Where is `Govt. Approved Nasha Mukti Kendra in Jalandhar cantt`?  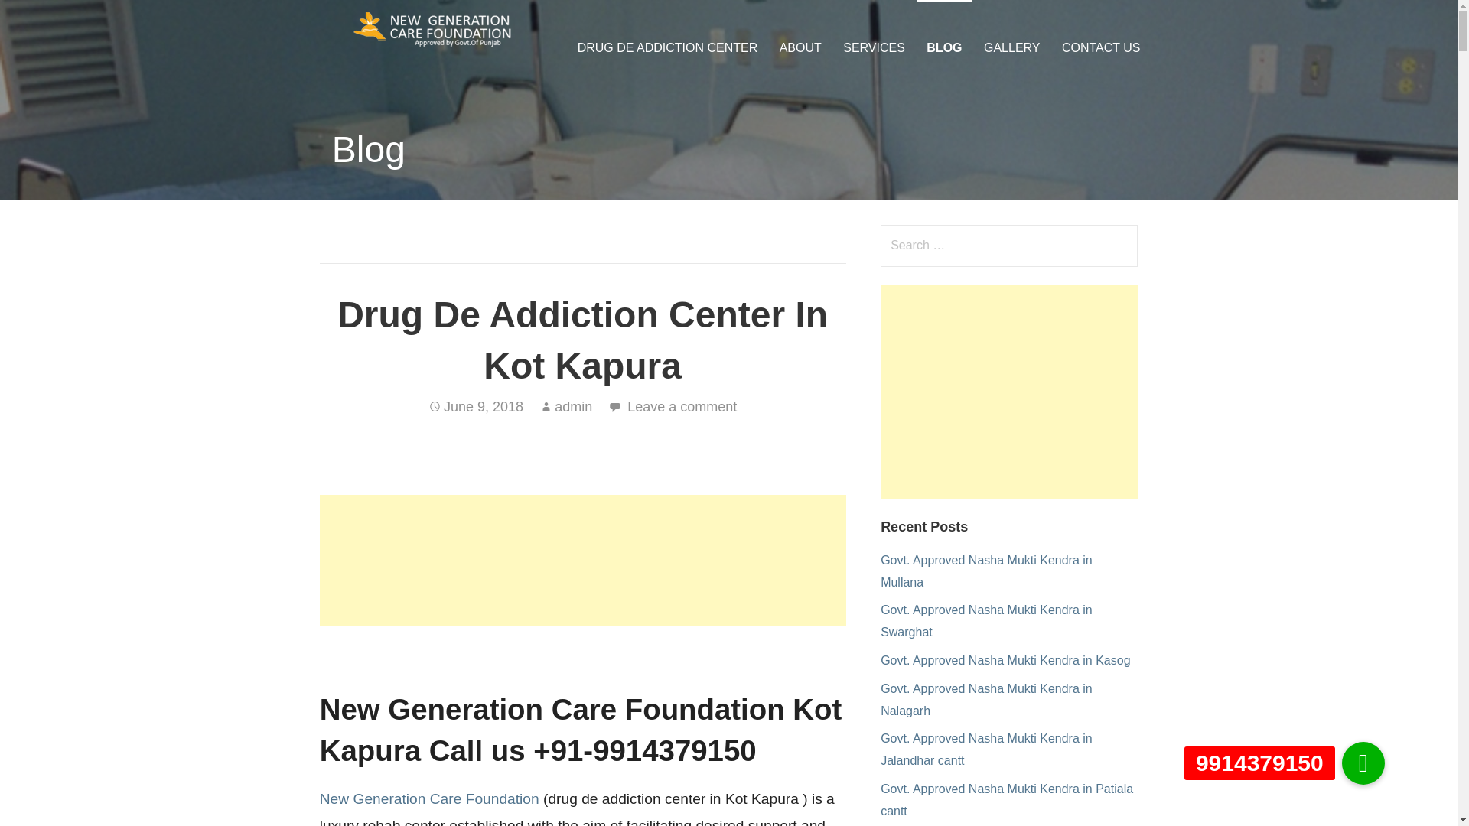 Govt. Approved Nasha Mukti Kendra in Jalandhar cantt is located at coordinates (986, 750).